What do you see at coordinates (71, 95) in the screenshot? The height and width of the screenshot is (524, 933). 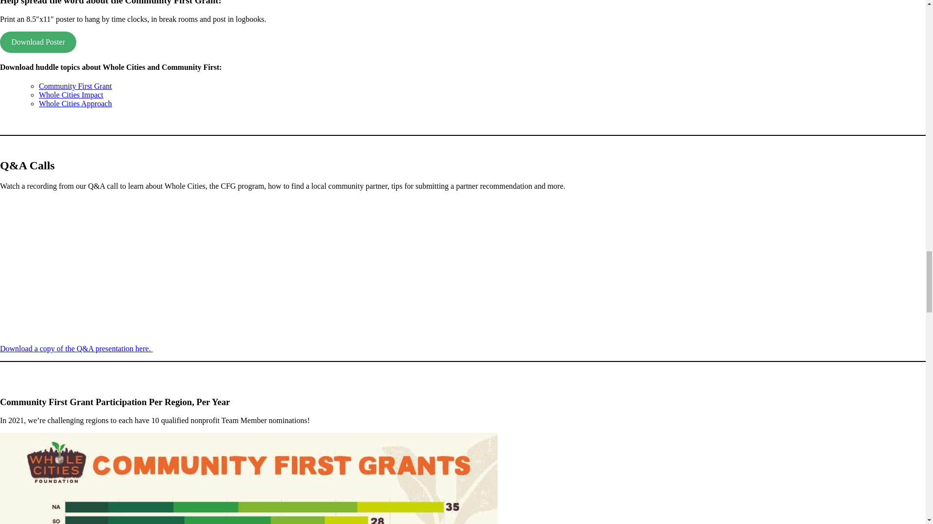 I see `Whole Cities Impact` at bounding box center [71, 95].